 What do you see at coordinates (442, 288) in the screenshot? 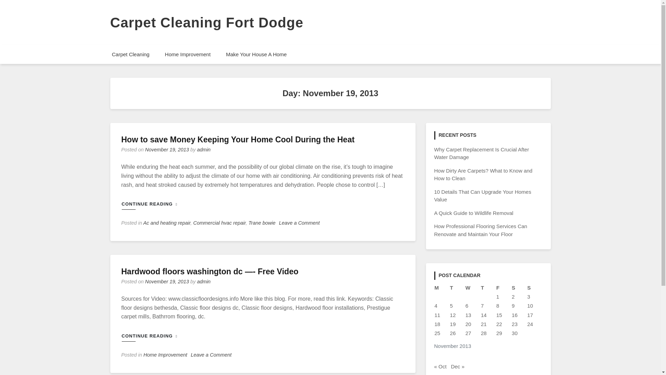
I see `Monday` at bounding box center [442, 288].